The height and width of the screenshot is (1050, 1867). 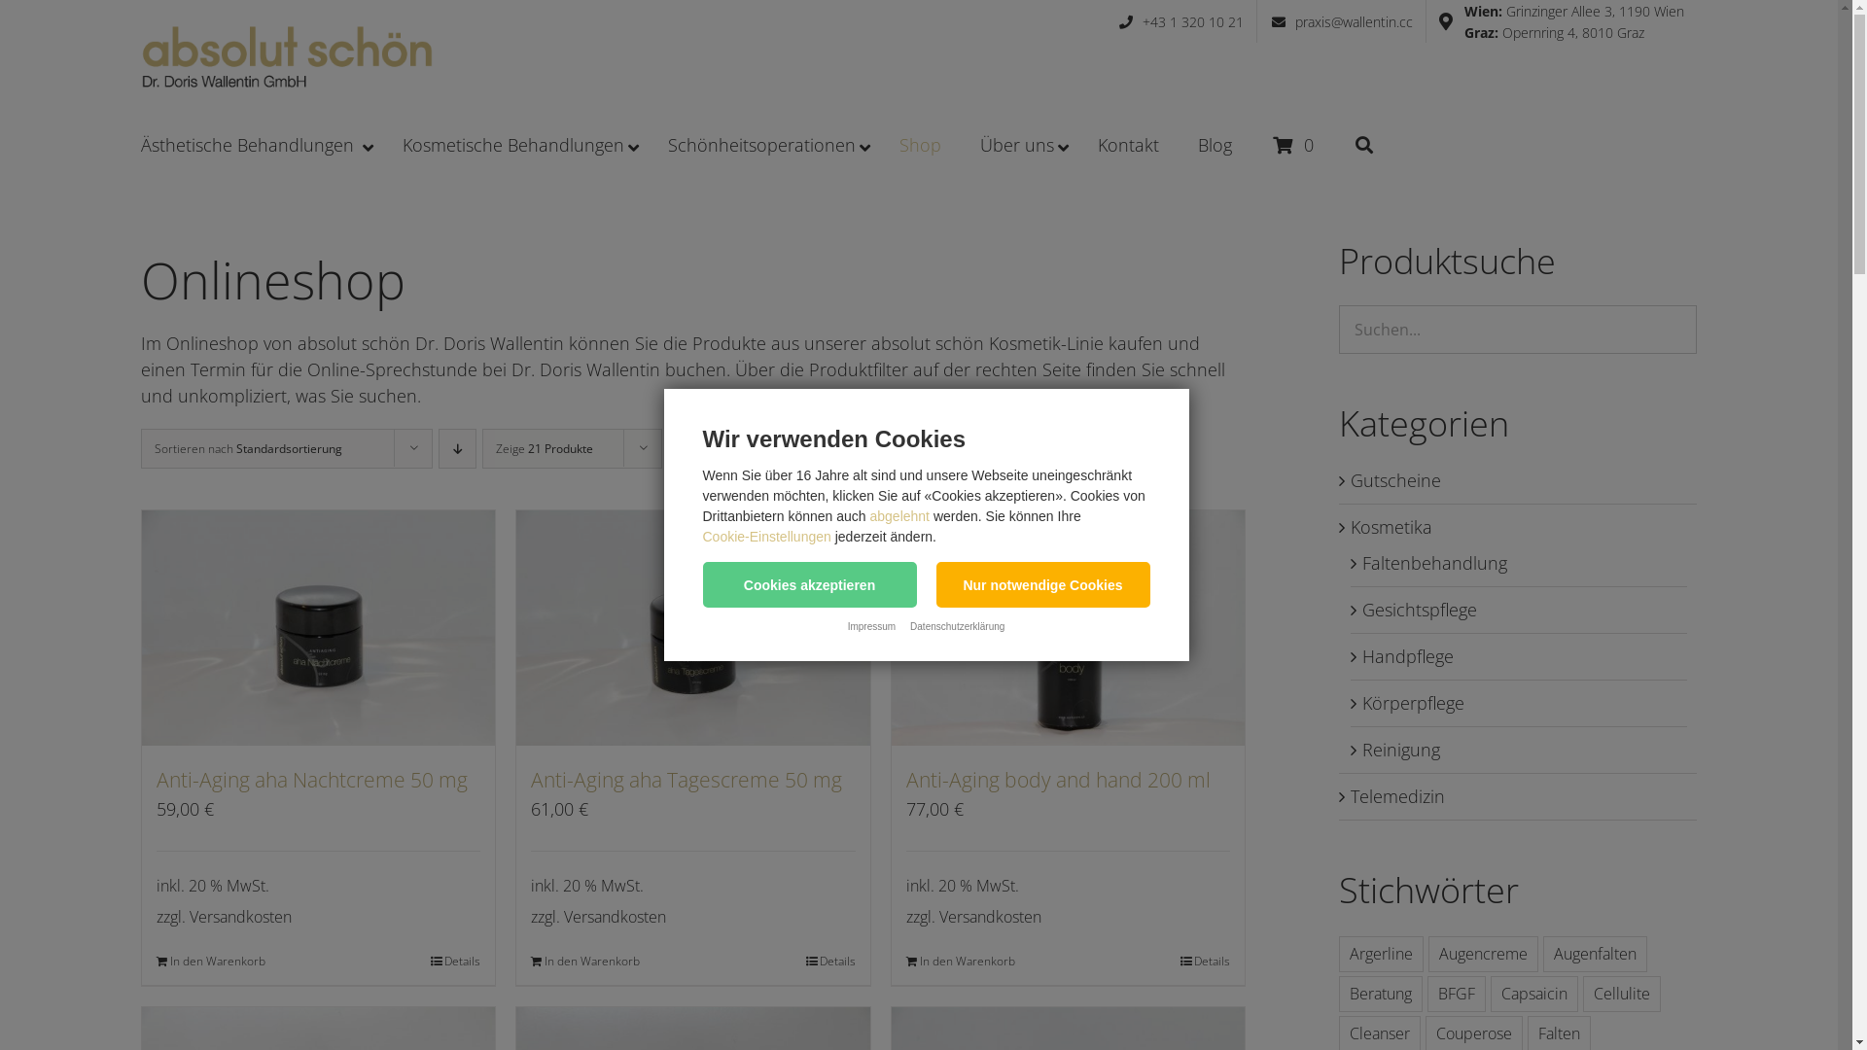 I want to click on +43 1 320 10 21, so click(x=1180, y=21).